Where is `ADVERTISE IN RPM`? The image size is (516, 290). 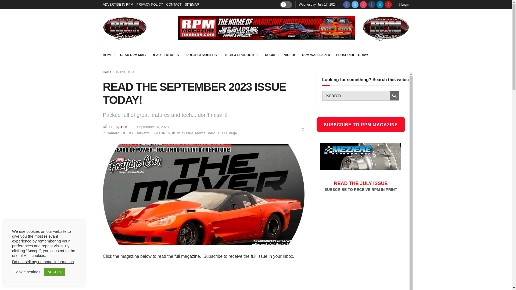 ADVERTISE IN RPM is located at coordinates (118, 4).